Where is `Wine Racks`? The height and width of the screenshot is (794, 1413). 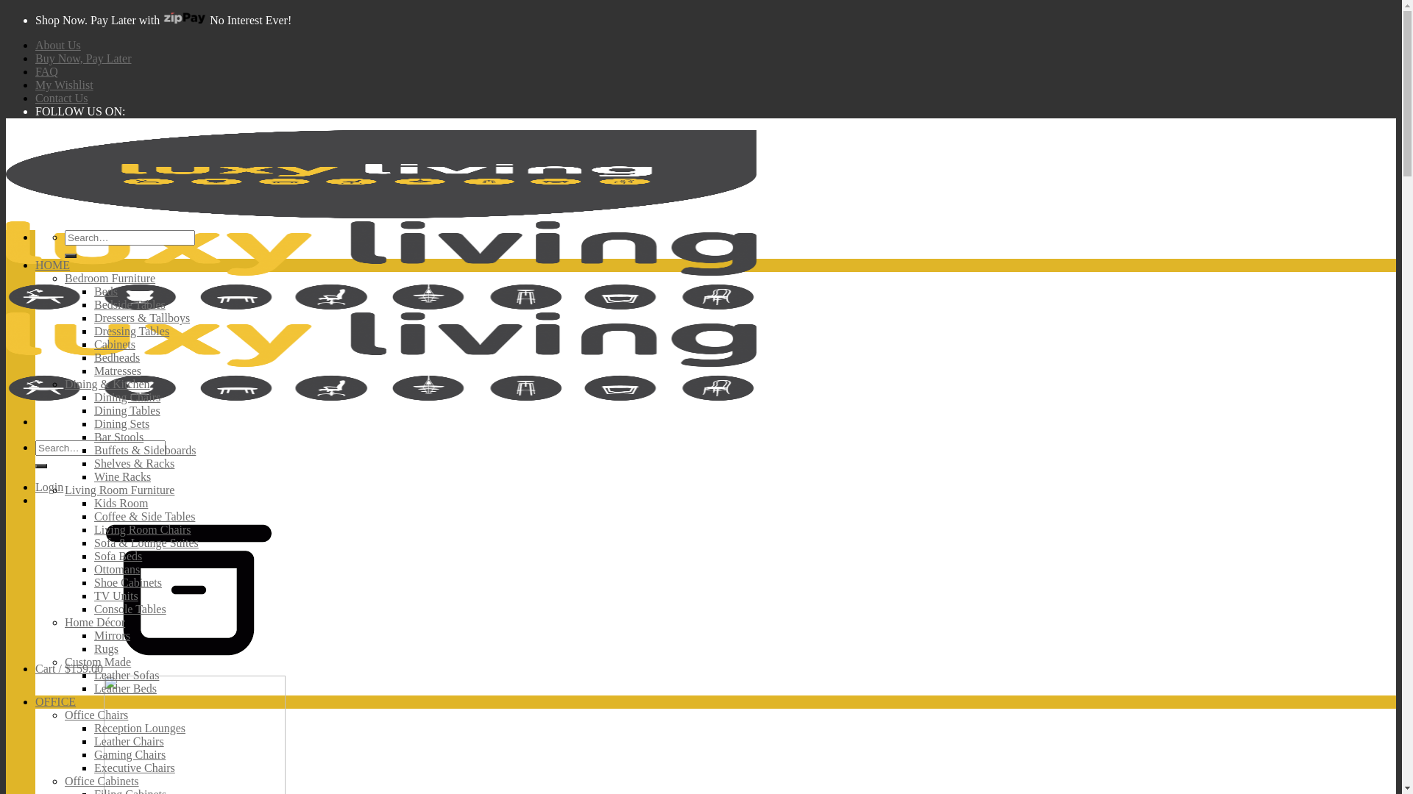 Wine Racks is located at coordinates (122, 476).